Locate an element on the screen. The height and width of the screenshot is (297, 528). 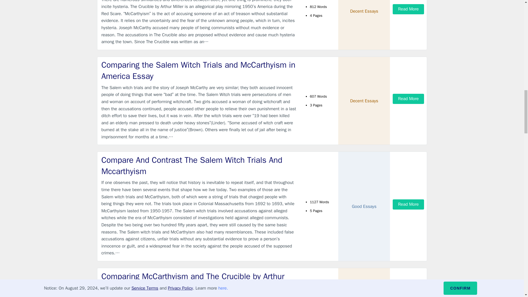
Read More is located at coordinates (408, 99).